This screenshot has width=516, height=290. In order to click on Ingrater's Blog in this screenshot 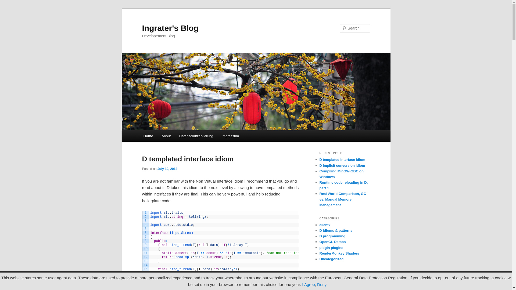, I will do `click(170, 28)`.